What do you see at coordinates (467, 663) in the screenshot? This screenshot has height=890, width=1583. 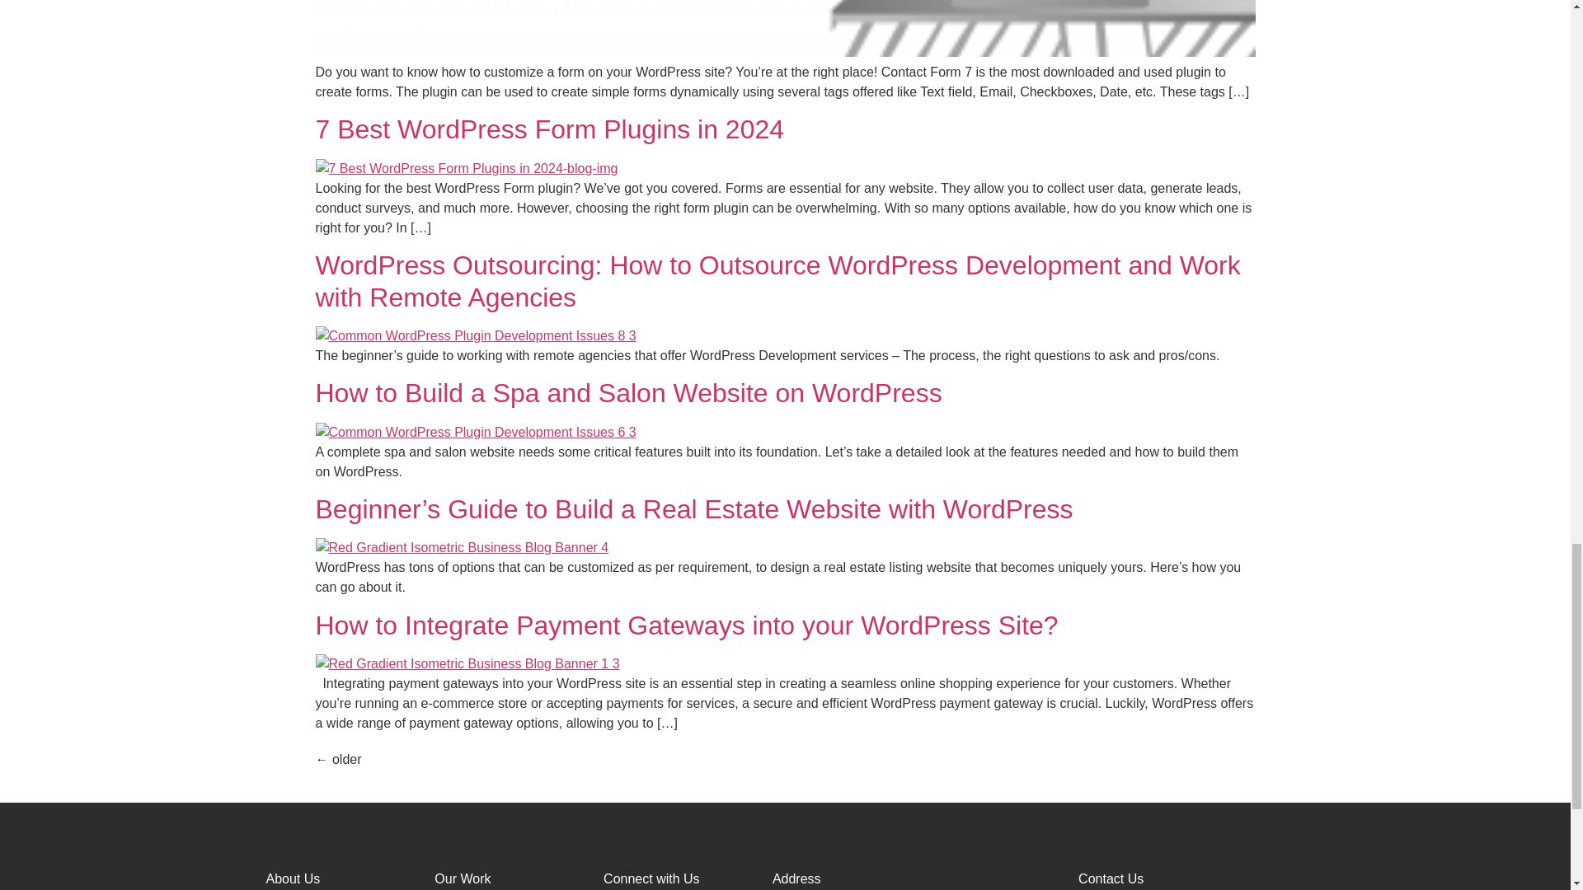 I see `Red Gradient Isometric Business Blog Banner 1 3` at bounding box center [467, 663].